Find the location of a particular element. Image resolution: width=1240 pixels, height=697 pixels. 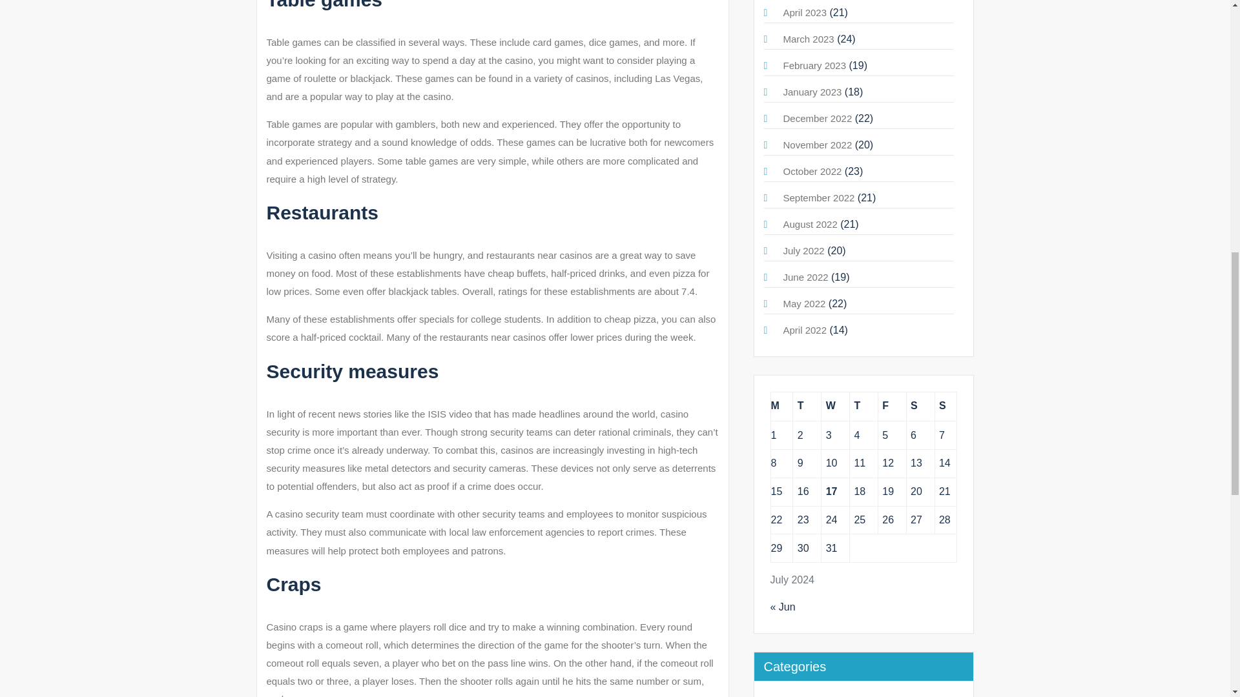

April 2022 is located at coordinates (805, 330).